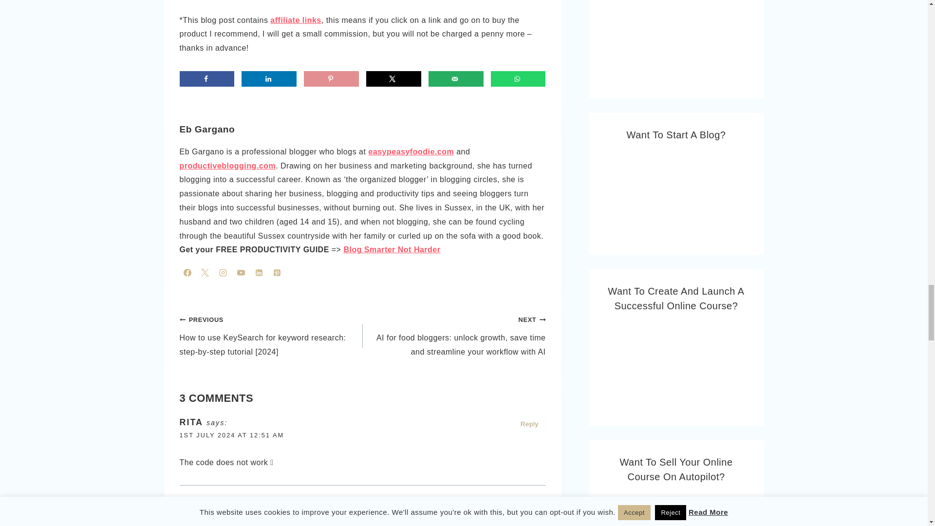 The width and height of the screenshot is (935, 526). I want to click on Share on LinkedIn, so click(269, 79).